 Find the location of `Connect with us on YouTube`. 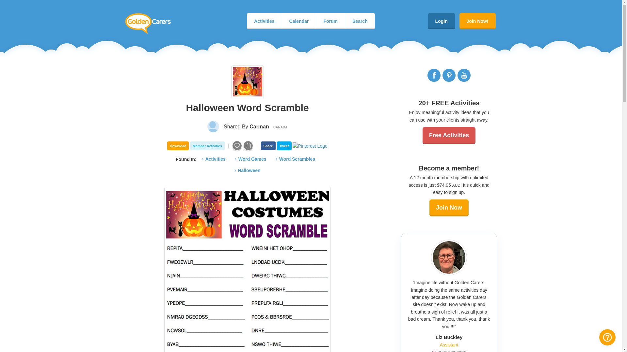

Connect with us on YouTube is located at coordinates (464, 75).